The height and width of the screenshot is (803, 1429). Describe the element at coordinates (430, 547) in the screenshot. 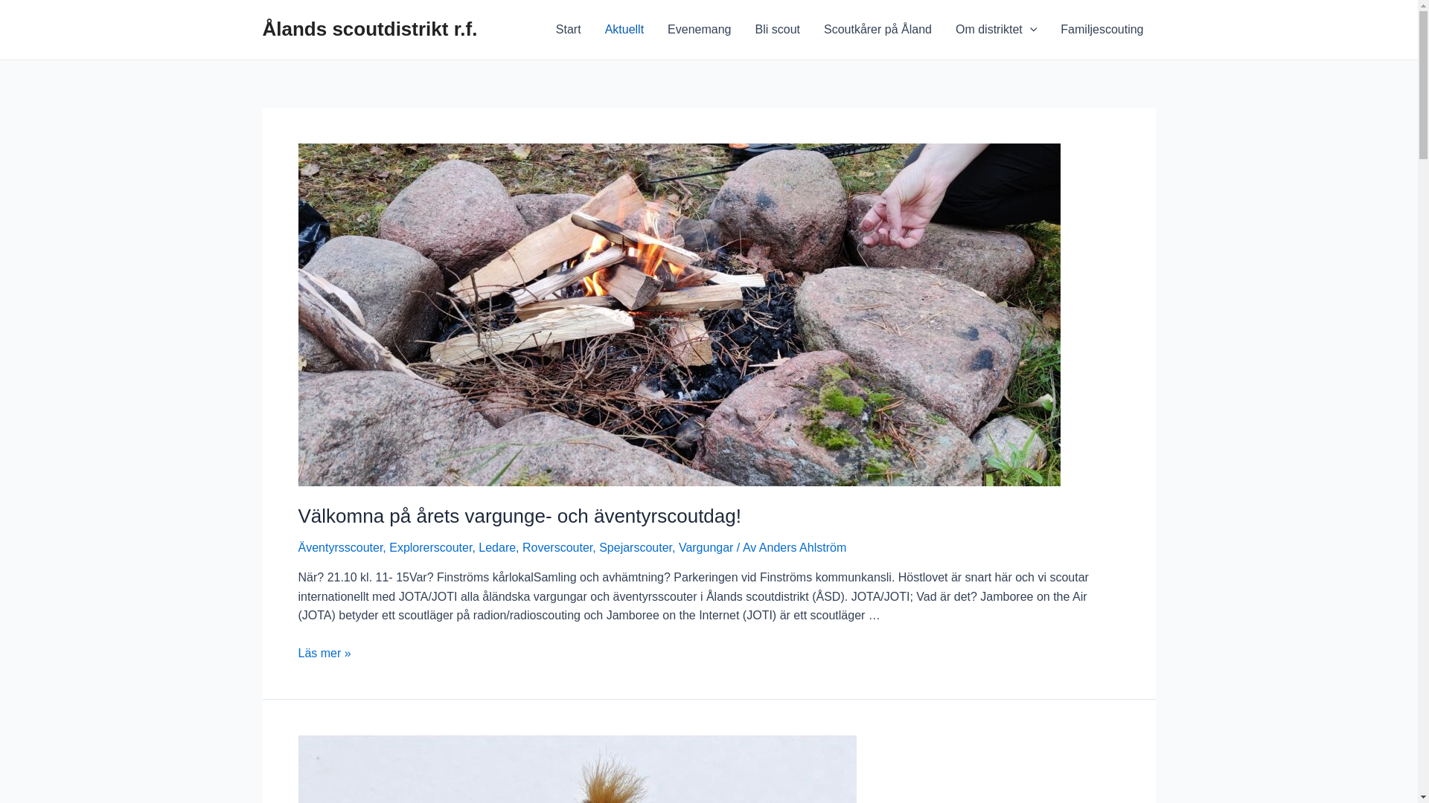

I see `Explorerscouter` at that location.